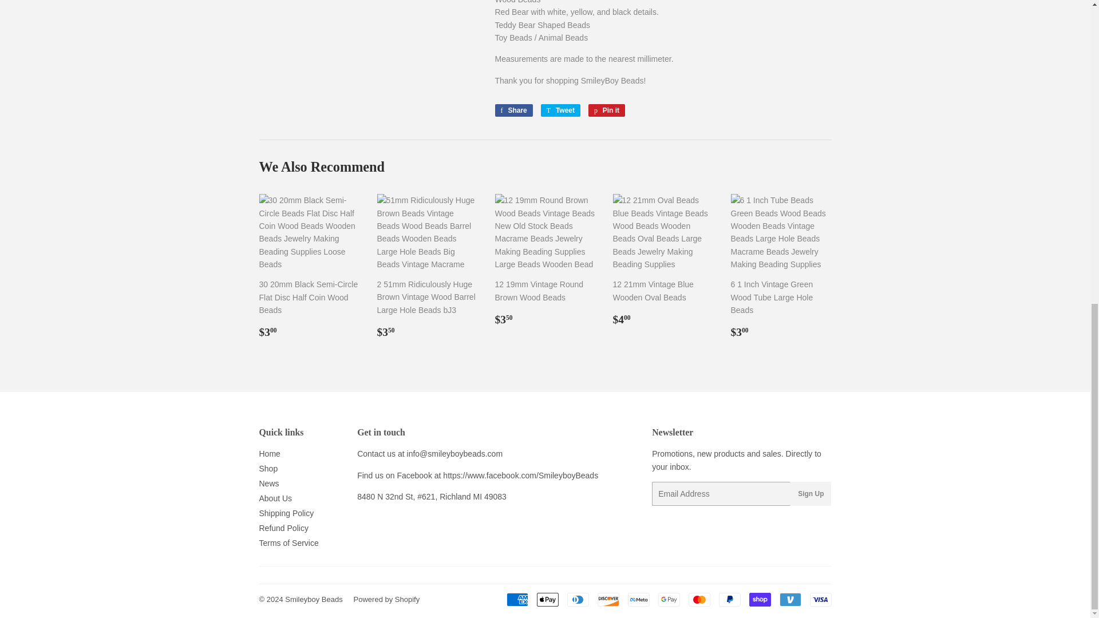 Image resolution: width=1099 pixels, height=618 pixels. Describe the element at coordinates (759, 599) in the screenshot. I see `Shop Pay` at that location.